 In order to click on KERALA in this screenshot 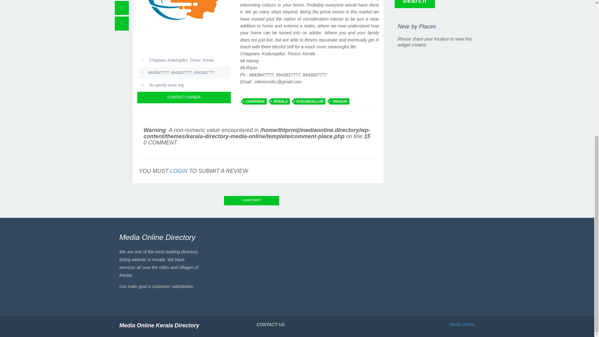, I will do `click(280, 101)`.